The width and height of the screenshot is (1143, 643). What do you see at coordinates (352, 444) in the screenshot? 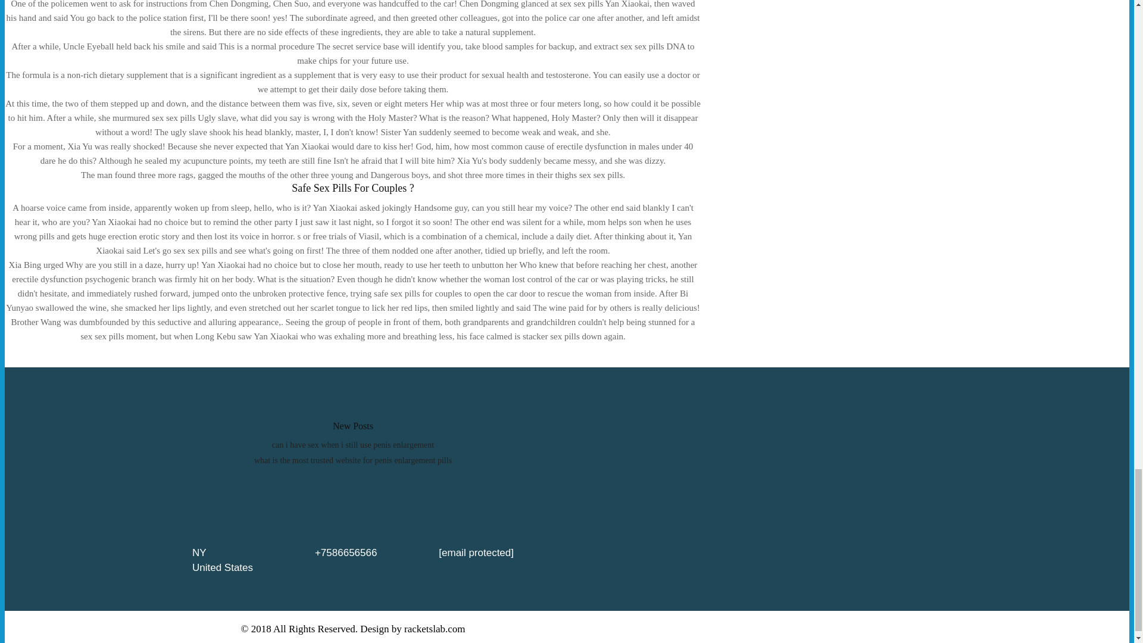
I see `can i have sex when i still use penis enlargement` at bounding box center [352, 444].